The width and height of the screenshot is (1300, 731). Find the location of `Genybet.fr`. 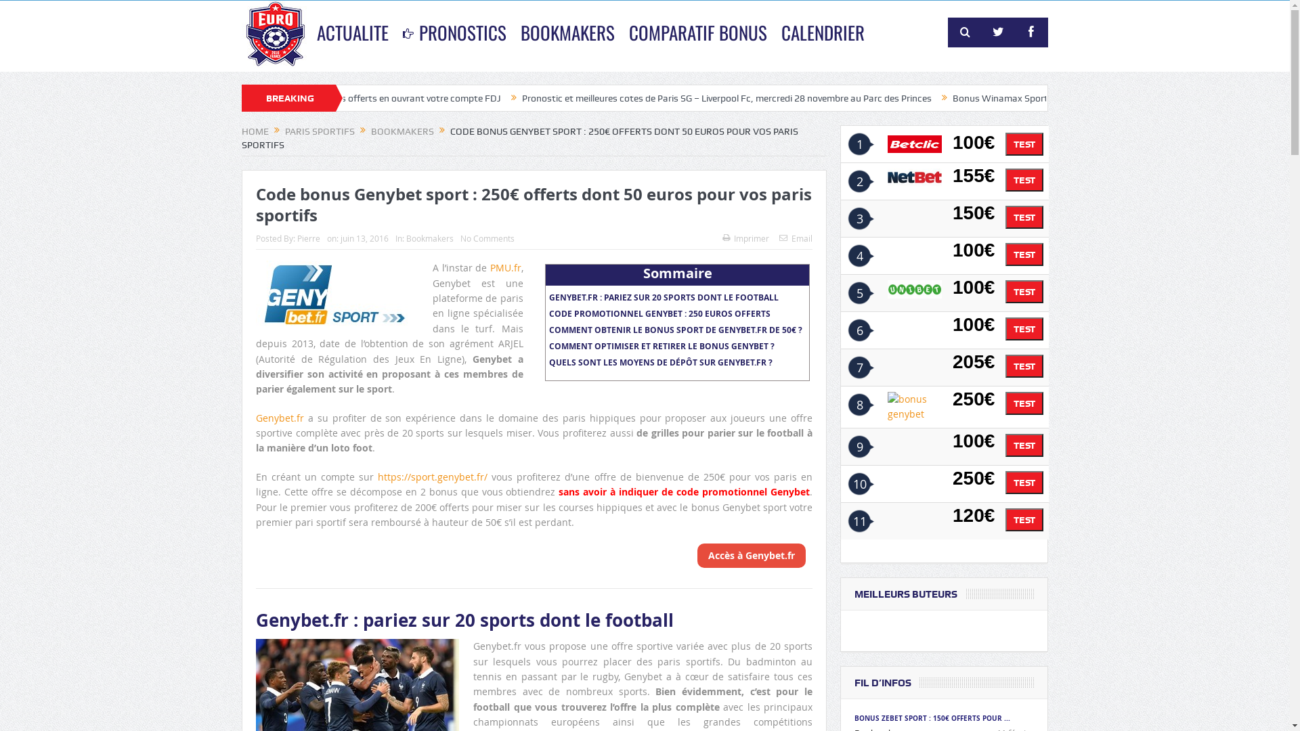

Genybet.fr is located at coordinates (280, 418).